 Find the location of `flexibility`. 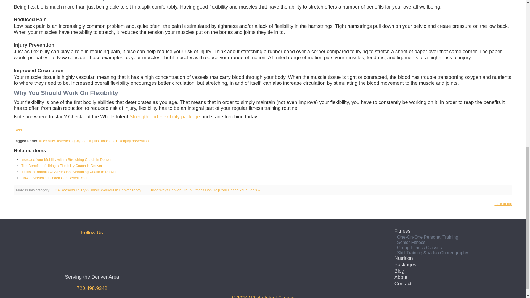

flexibility is located at coordinates (47, 141).